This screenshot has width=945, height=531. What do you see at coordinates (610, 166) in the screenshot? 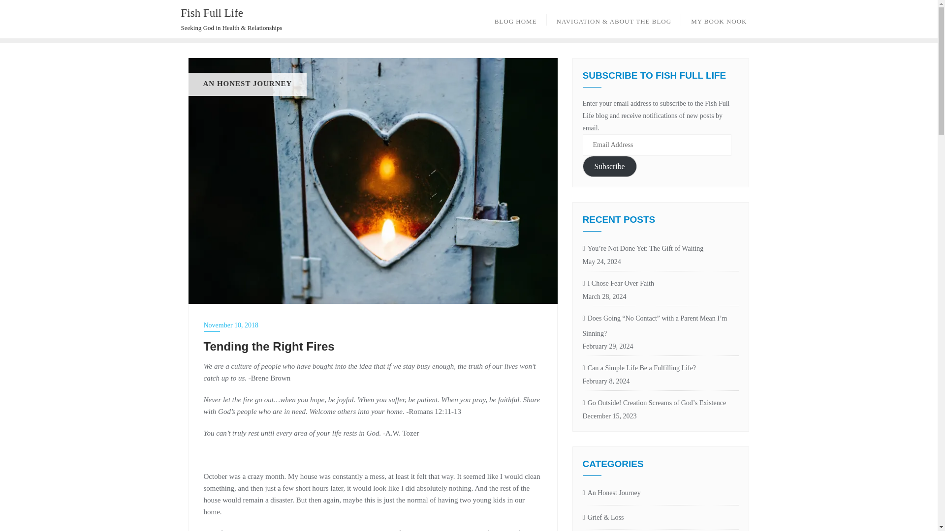
I see `Subscribe` at bounding box center [610, 166].